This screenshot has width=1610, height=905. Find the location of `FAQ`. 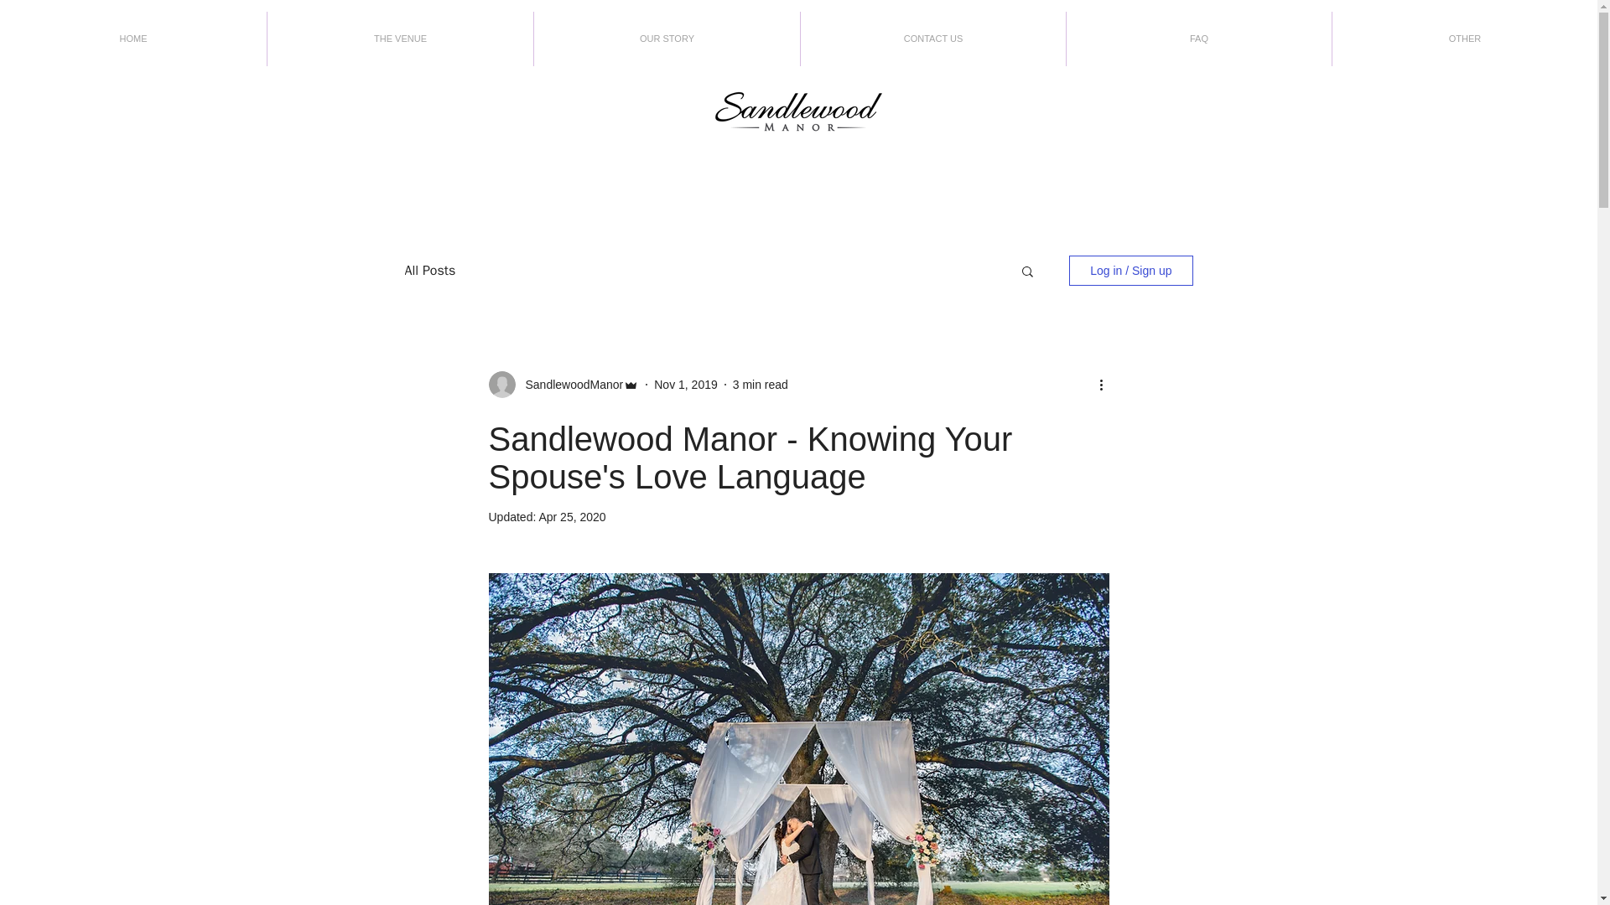

FAQ is located at coordinates (1198, 39).